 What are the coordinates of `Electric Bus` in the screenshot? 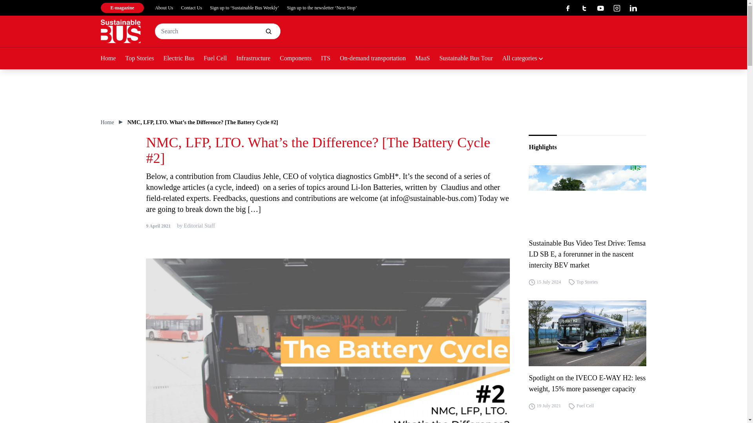 It's located at (184, 59).